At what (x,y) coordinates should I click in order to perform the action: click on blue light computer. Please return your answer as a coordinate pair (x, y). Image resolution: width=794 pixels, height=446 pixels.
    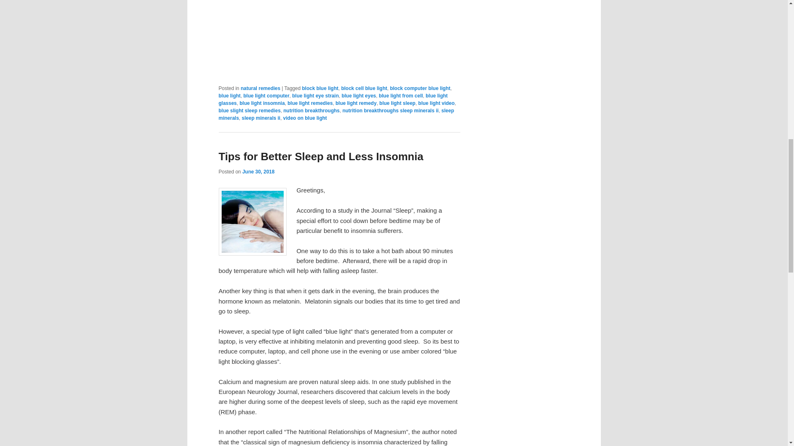
    Looking at the image, I should click on (265, 95).